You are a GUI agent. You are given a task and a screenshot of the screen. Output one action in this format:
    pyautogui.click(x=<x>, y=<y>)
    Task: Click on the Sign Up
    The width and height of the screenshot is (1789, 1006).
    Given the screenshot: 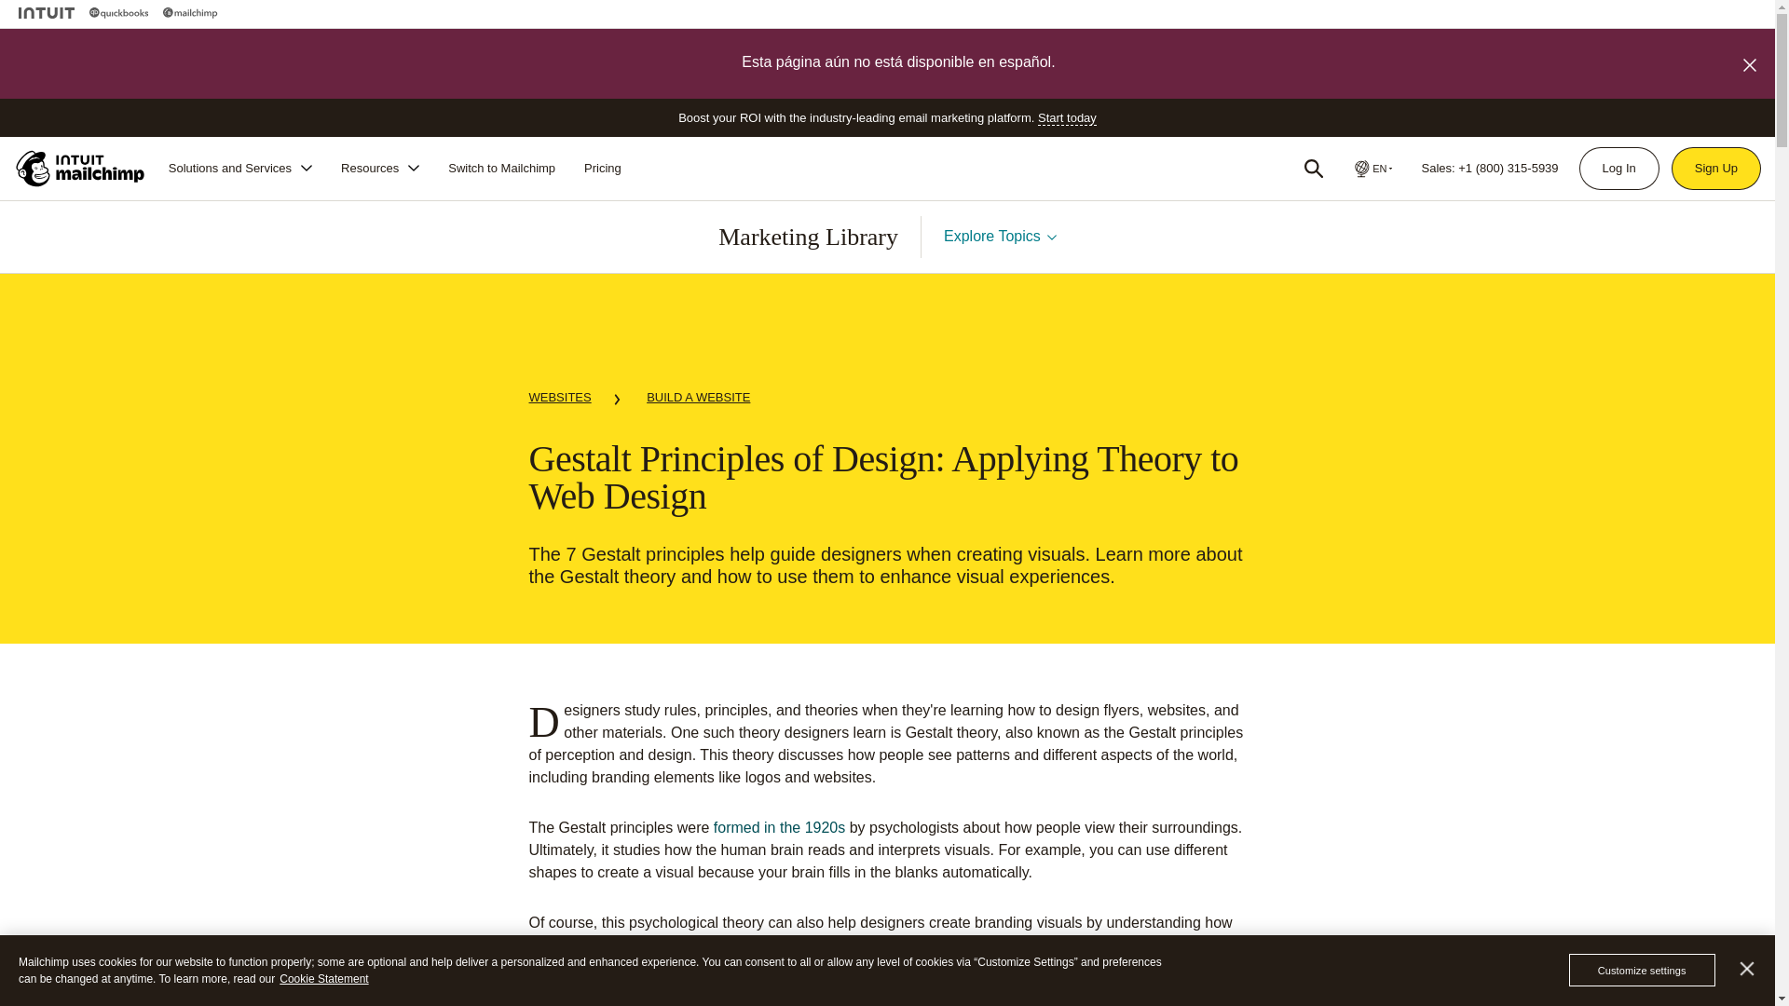 What is the action you would take?
    pyautogui.click(x=1716, y=168)
    